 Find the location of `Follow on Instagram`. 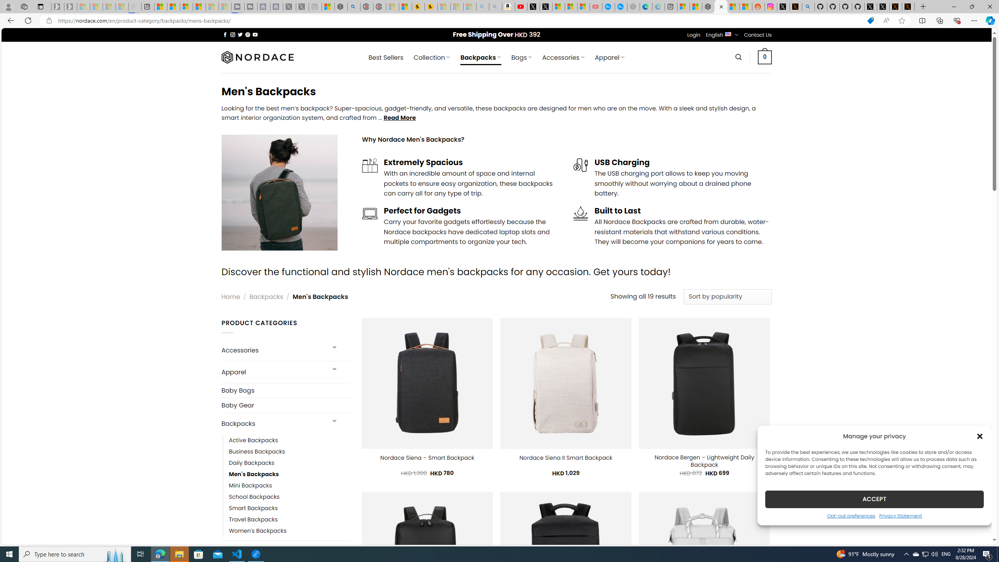

Follow on Instagram is located at coordinates (233, 34).